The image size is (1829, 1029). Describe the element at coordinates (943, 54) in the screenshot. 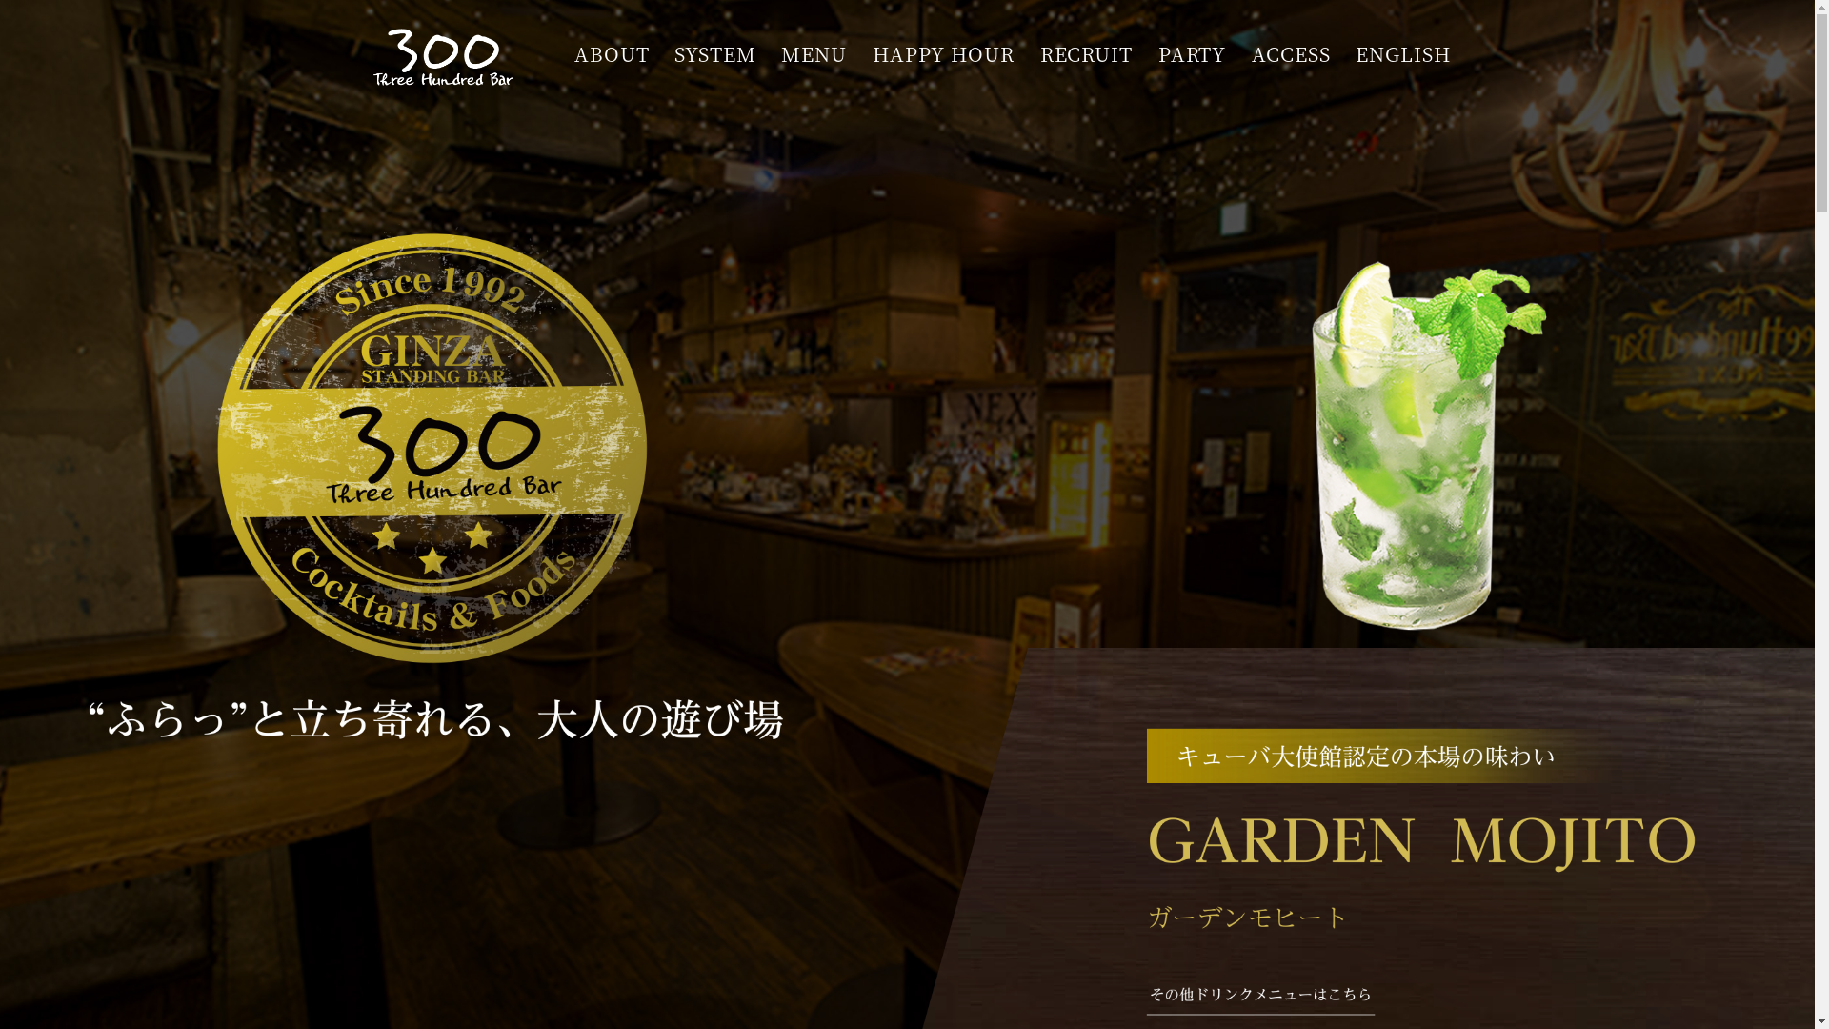

I see `HAPPY HOUR` at that location.